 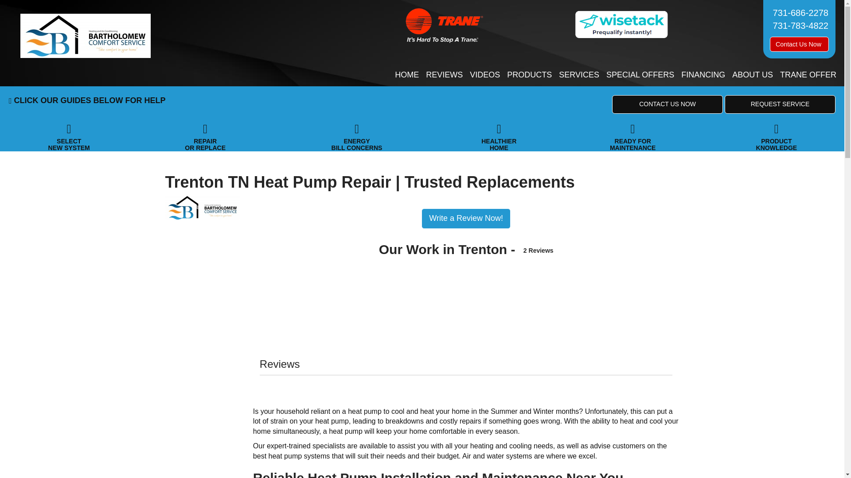 I want to click on  731-686-2278, so click(x=799, y=12).